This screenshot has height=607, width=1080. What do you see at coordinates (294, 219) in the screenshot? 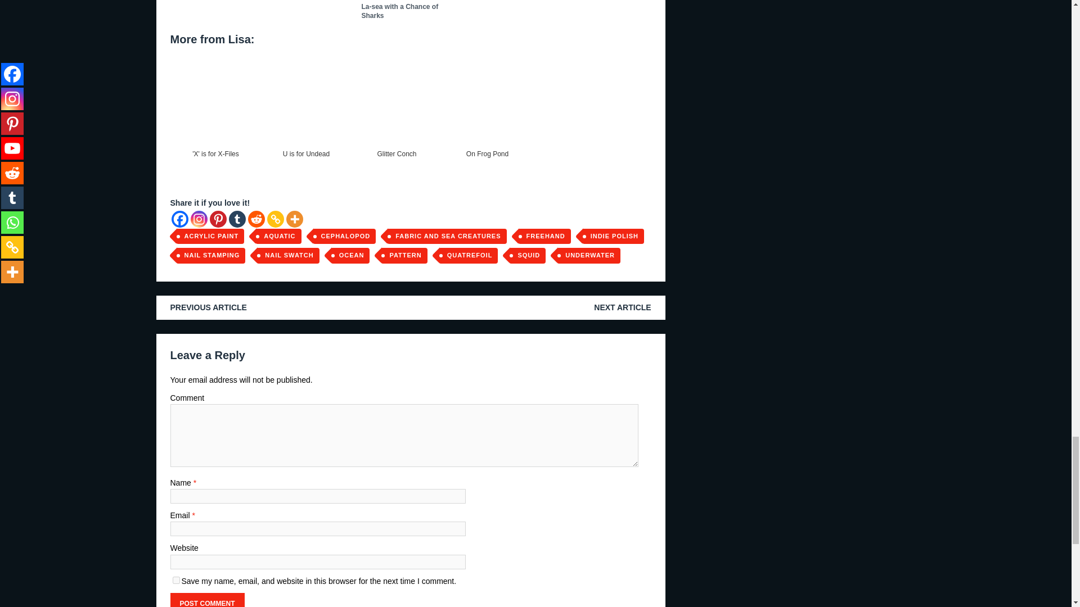
I see `More` at bounding box center [294, 219].